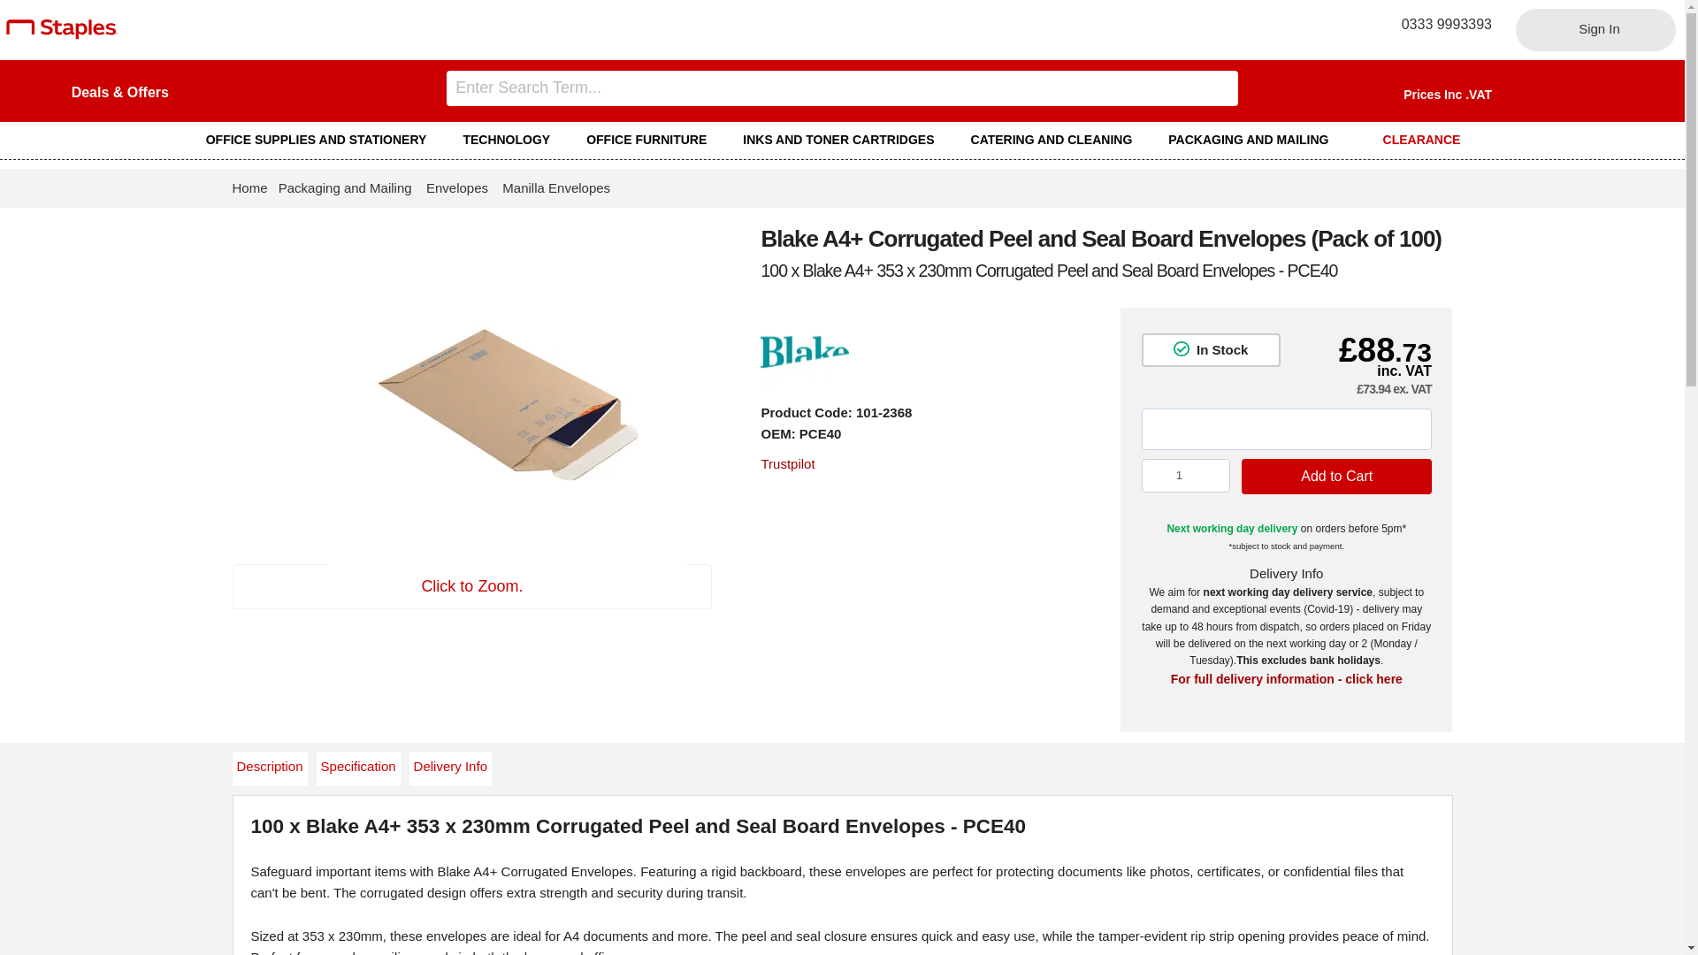  Describe the element at coordinates (842, 88) in the screenshot. I see `Type keyword or product code` at that location.